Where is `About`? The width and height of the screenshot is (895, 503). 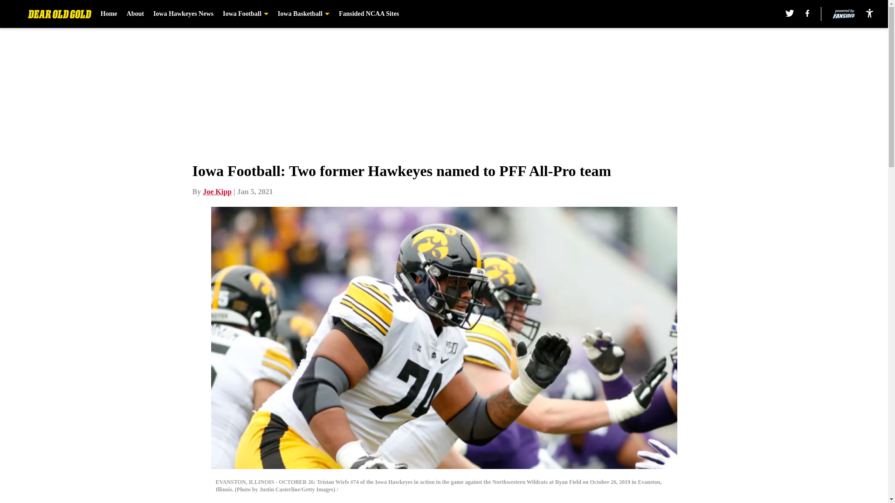
About is located at coordinates (135, 14).